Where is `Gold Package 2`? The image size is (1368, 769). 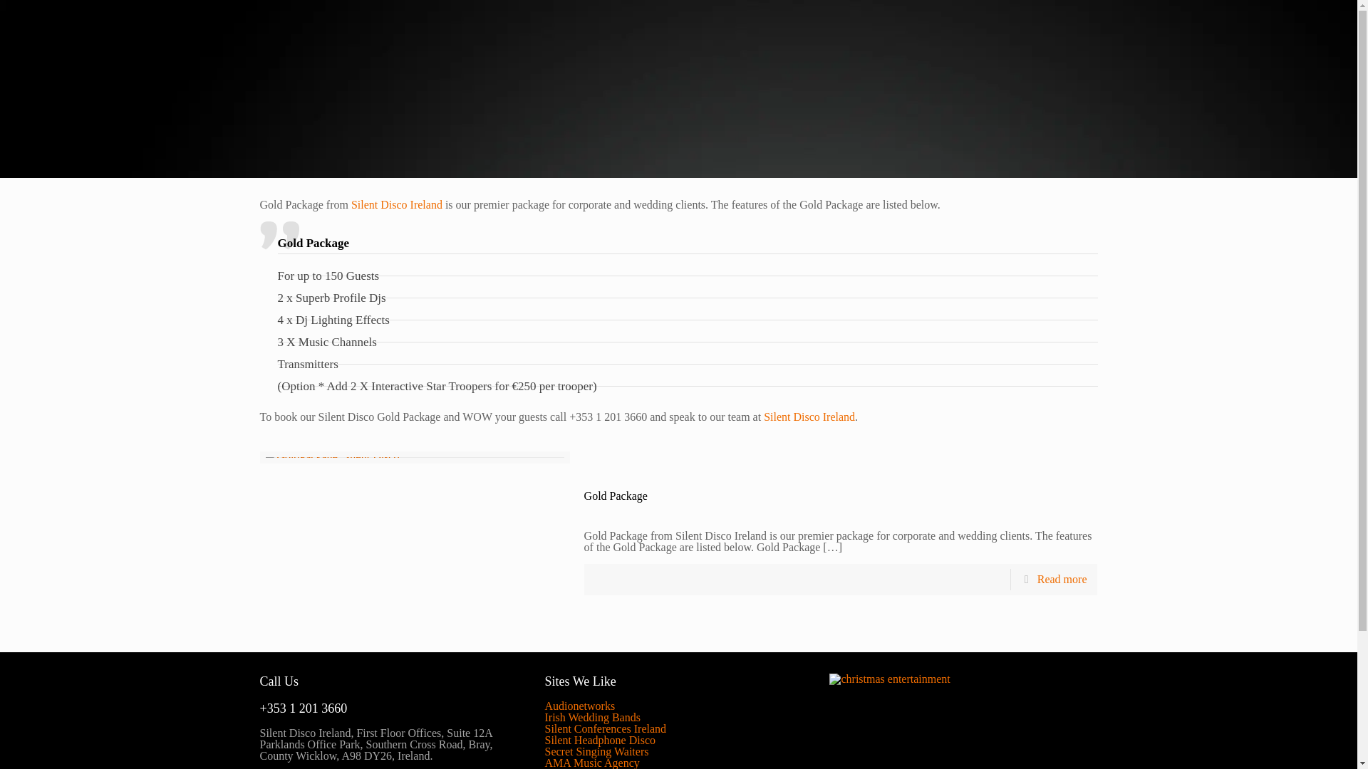
Gold Package 2 is located at coordinates (332, 462).